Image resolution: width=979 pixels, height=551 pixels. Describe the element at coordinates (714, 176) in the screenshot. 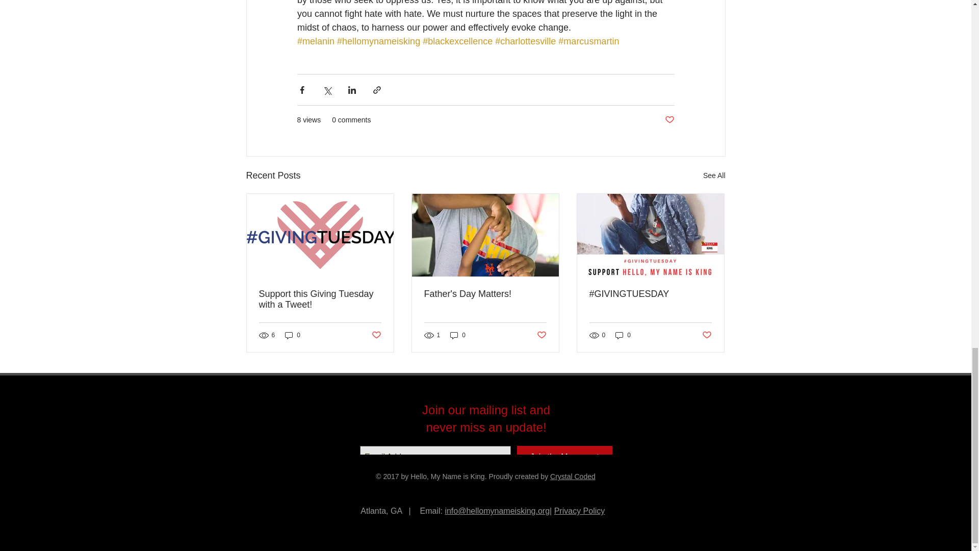

I see `See All` at that location.